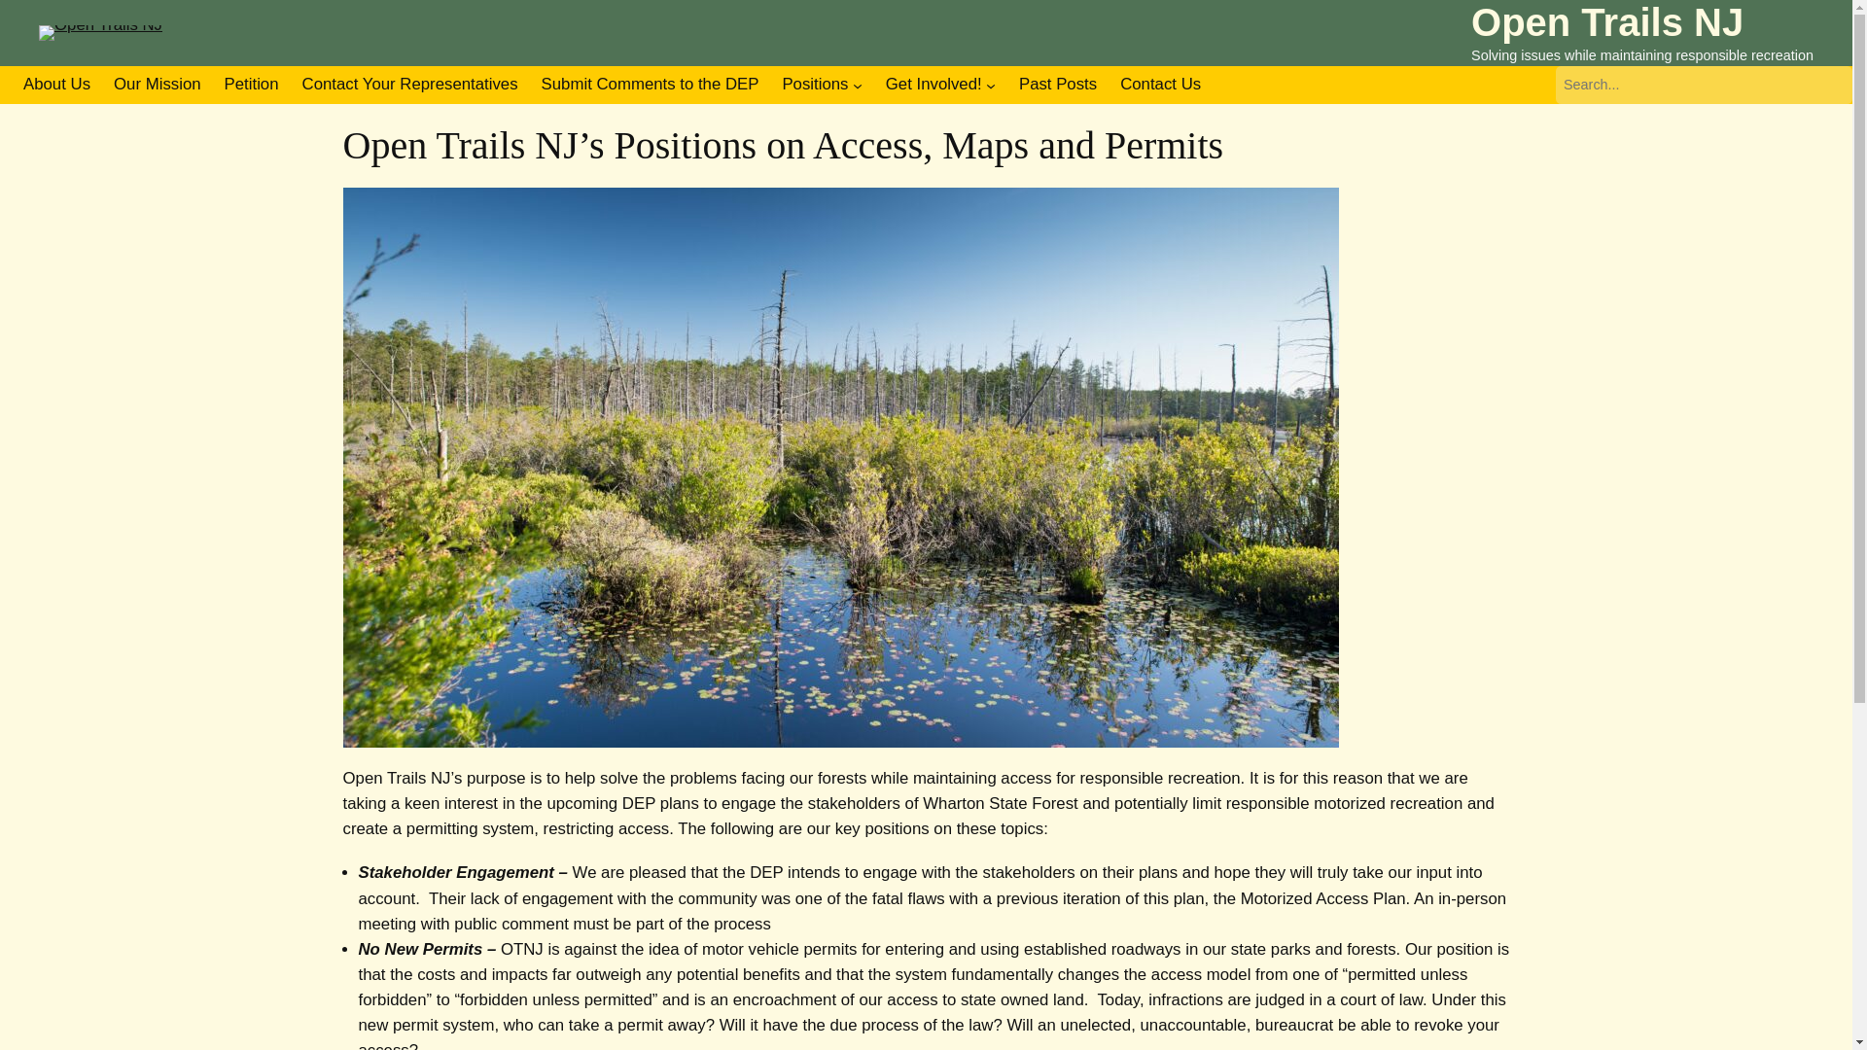 The width and height of the screenshot is (1867, 1050). What do you see at coordinates (158, 85) in the screenshot?
I see `Our Mission` at bounding box center [158, 85].